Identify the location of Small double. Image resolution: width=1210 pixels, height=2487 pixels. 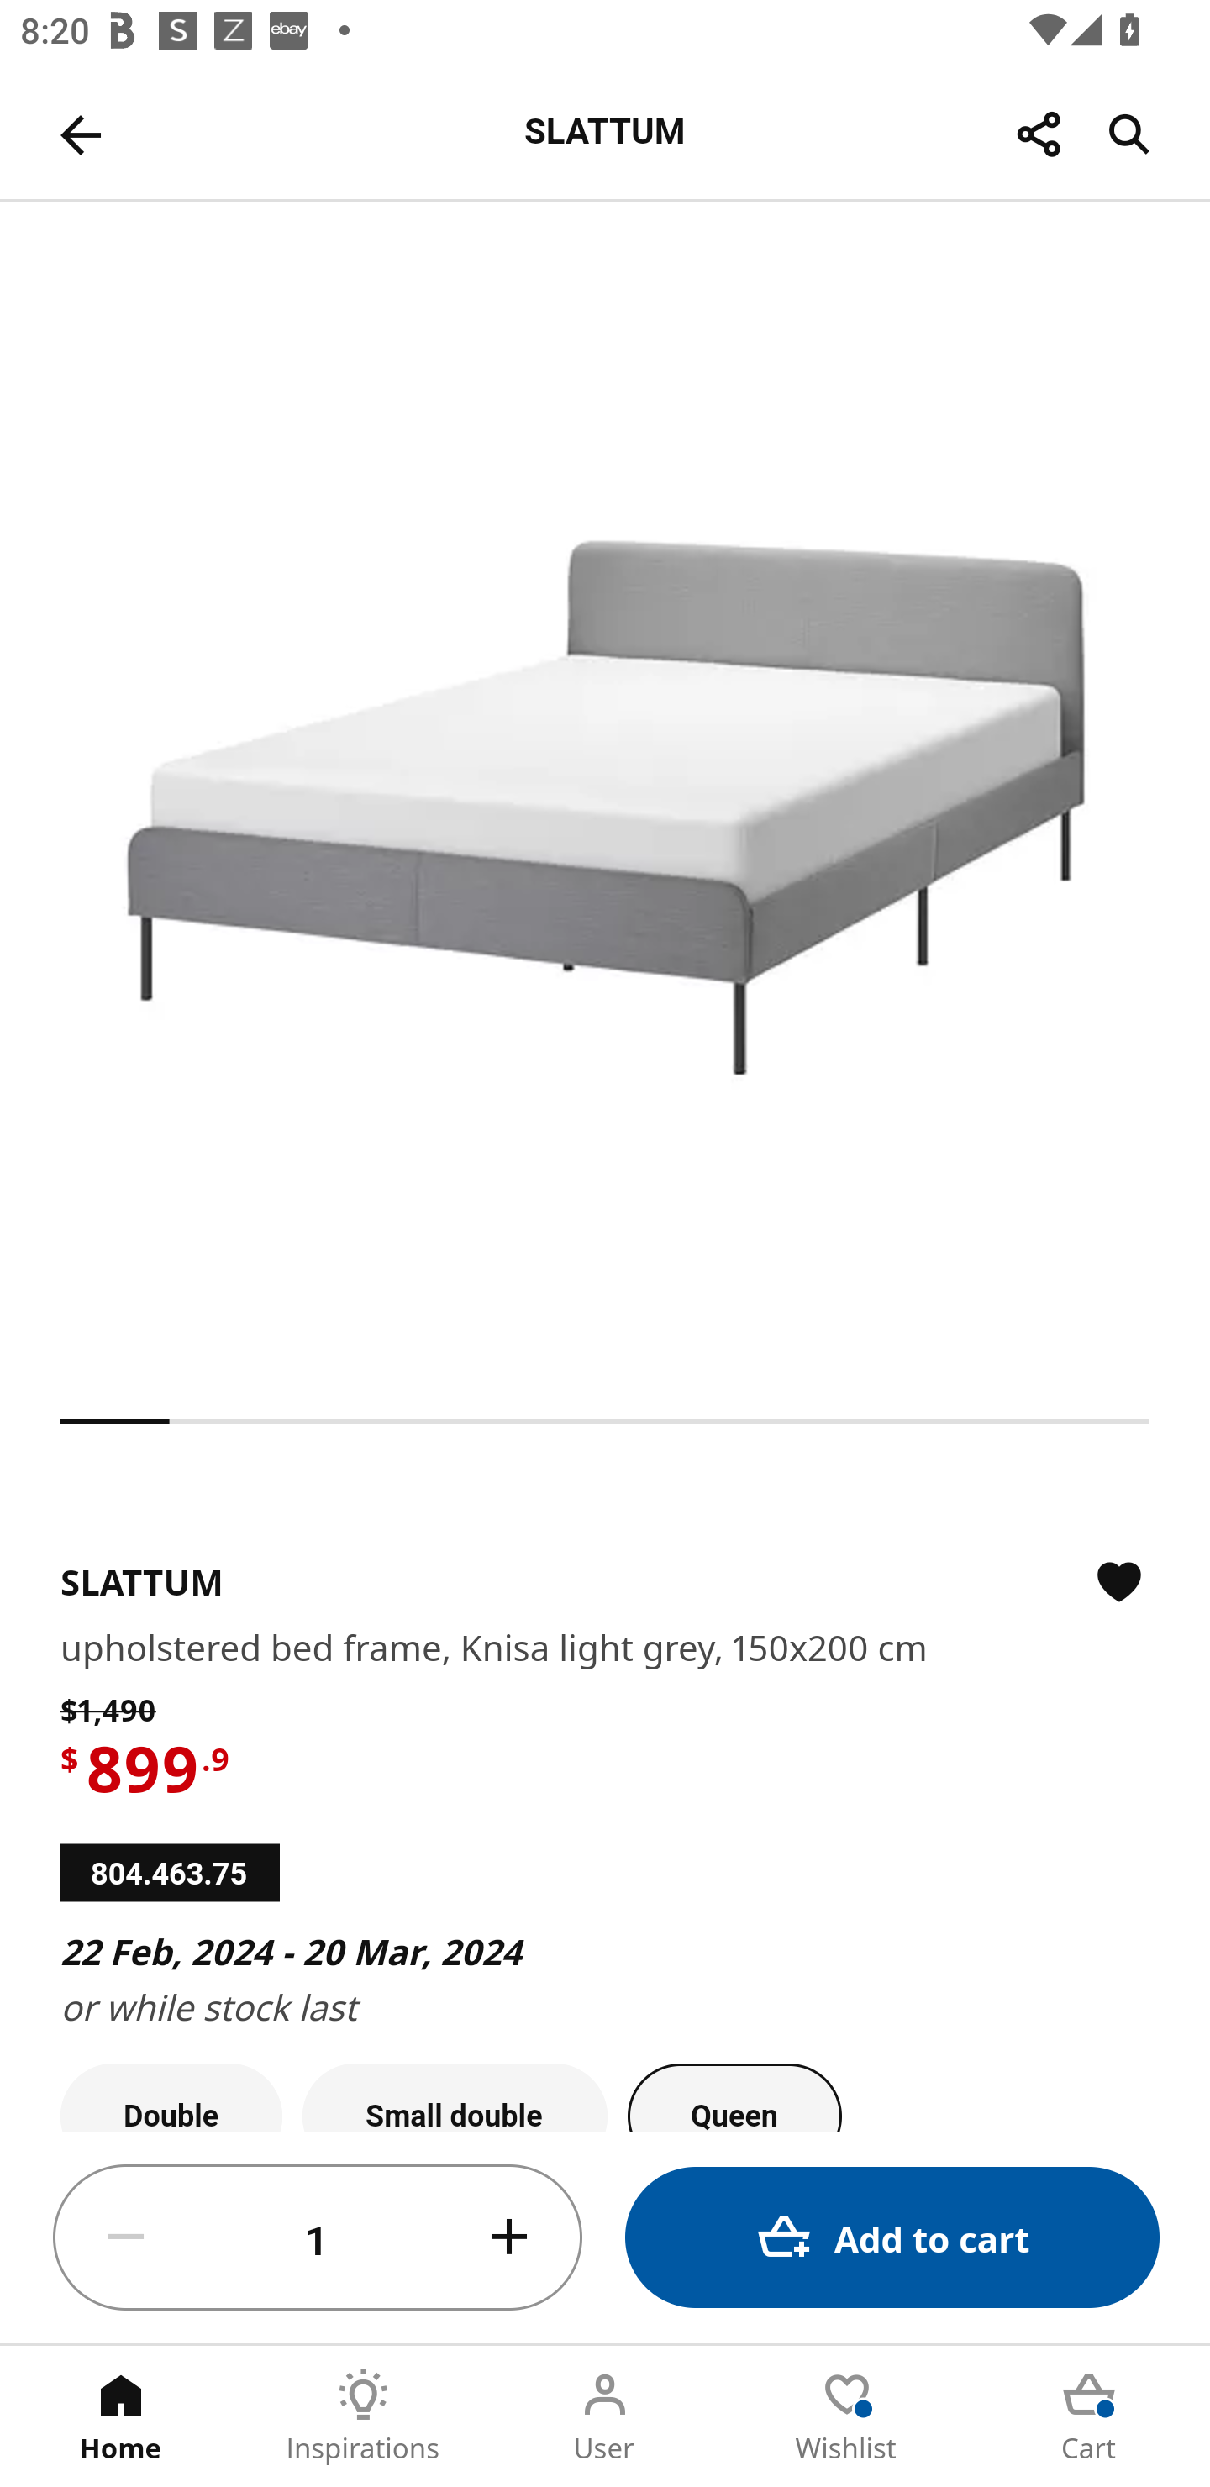
(455, 2097).